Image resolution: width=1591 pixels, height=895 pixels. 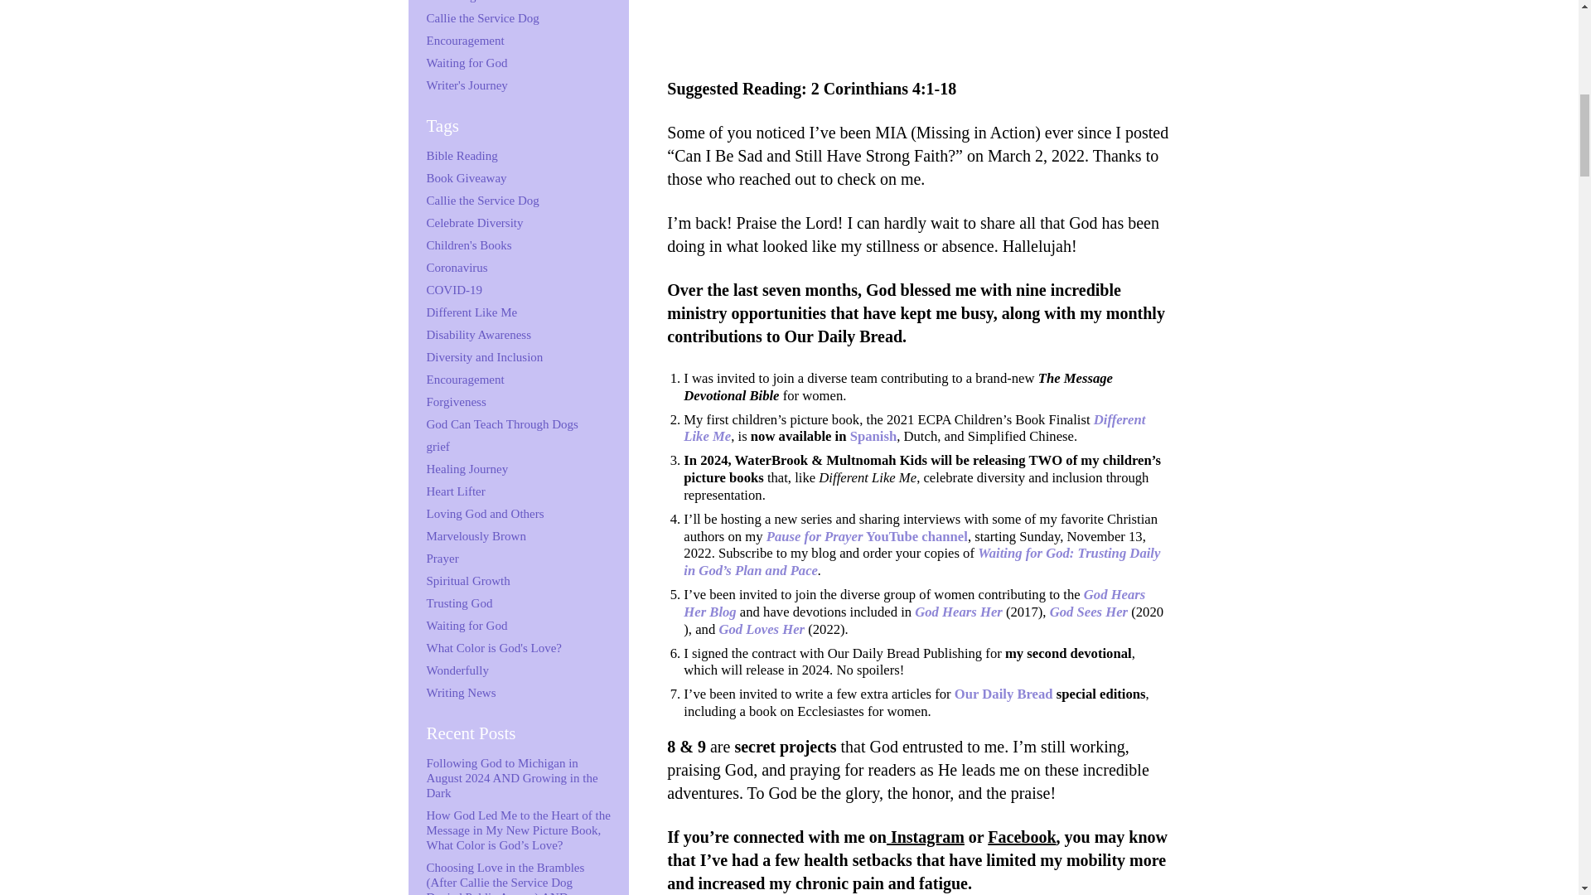 I want to click on God Hears Her, so click(x=960, y=612).